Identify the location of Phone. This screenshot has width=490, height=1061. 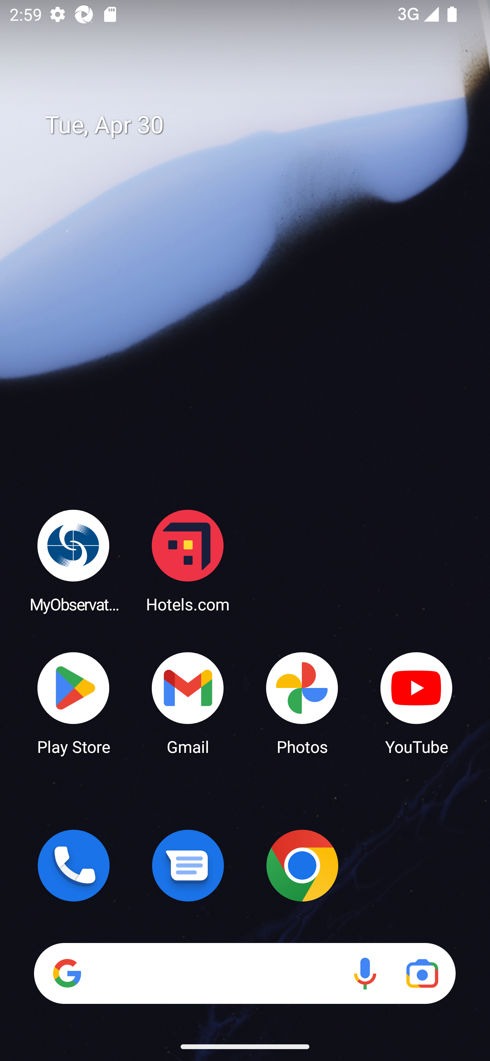
(73, 865).